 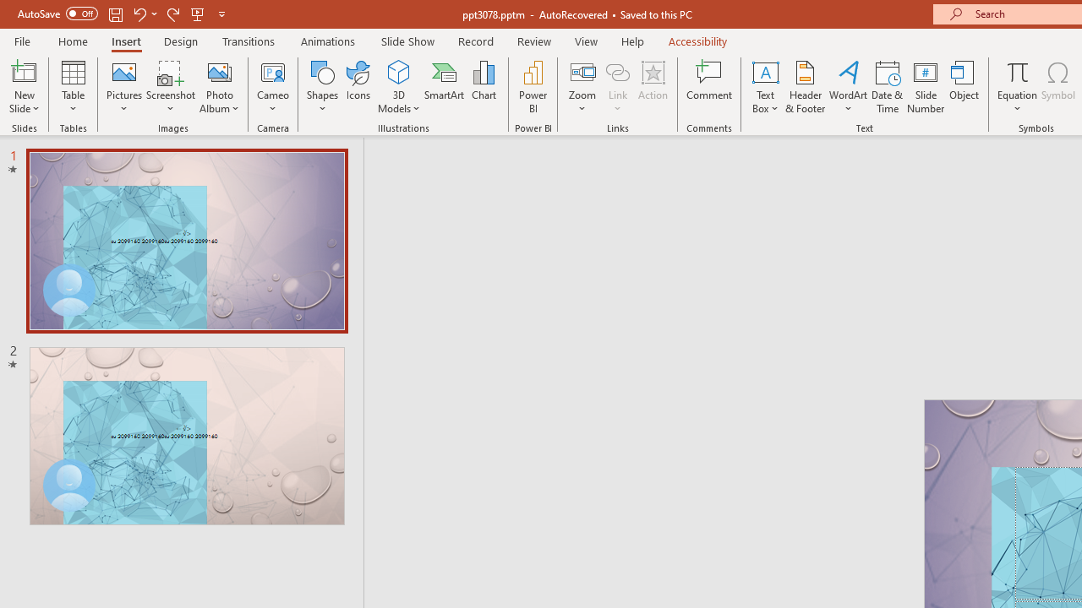 What do you see at coordinates (1058, 86) in the screenshot?
I see `Symbol...` at bounding box center [1058, 86].